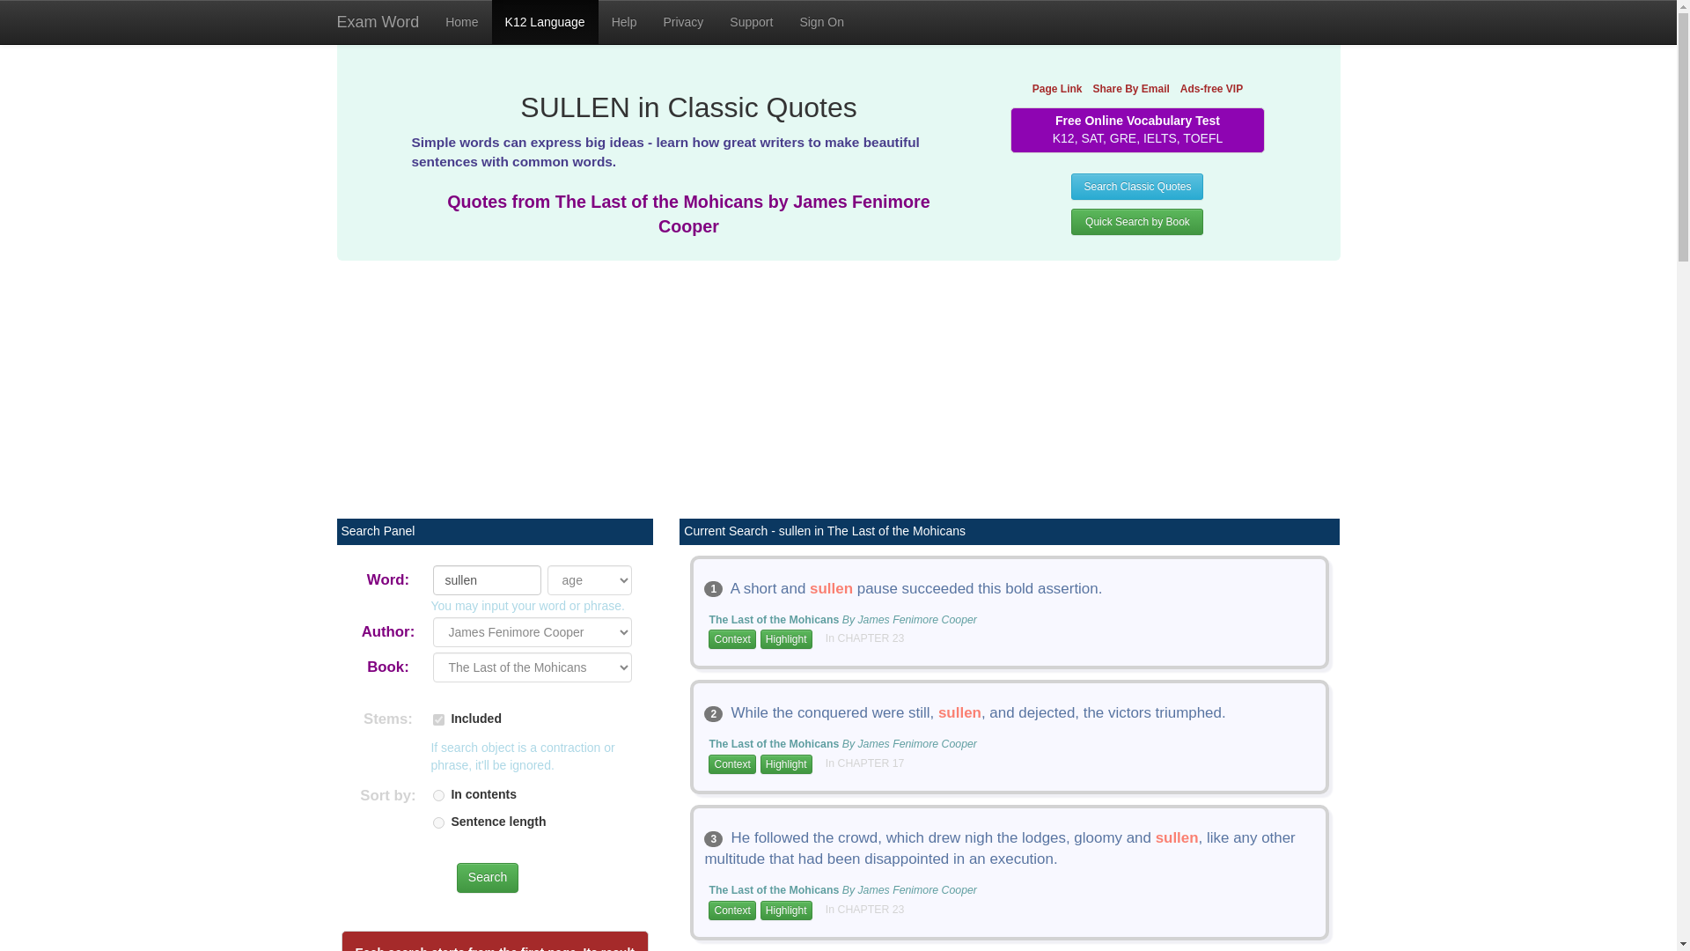 This screenshot has height=951, width=1690. What do you see at coordinates (1058, 88) in the screenshot?
I see `Page Link` at bounding box center [1058, 88].